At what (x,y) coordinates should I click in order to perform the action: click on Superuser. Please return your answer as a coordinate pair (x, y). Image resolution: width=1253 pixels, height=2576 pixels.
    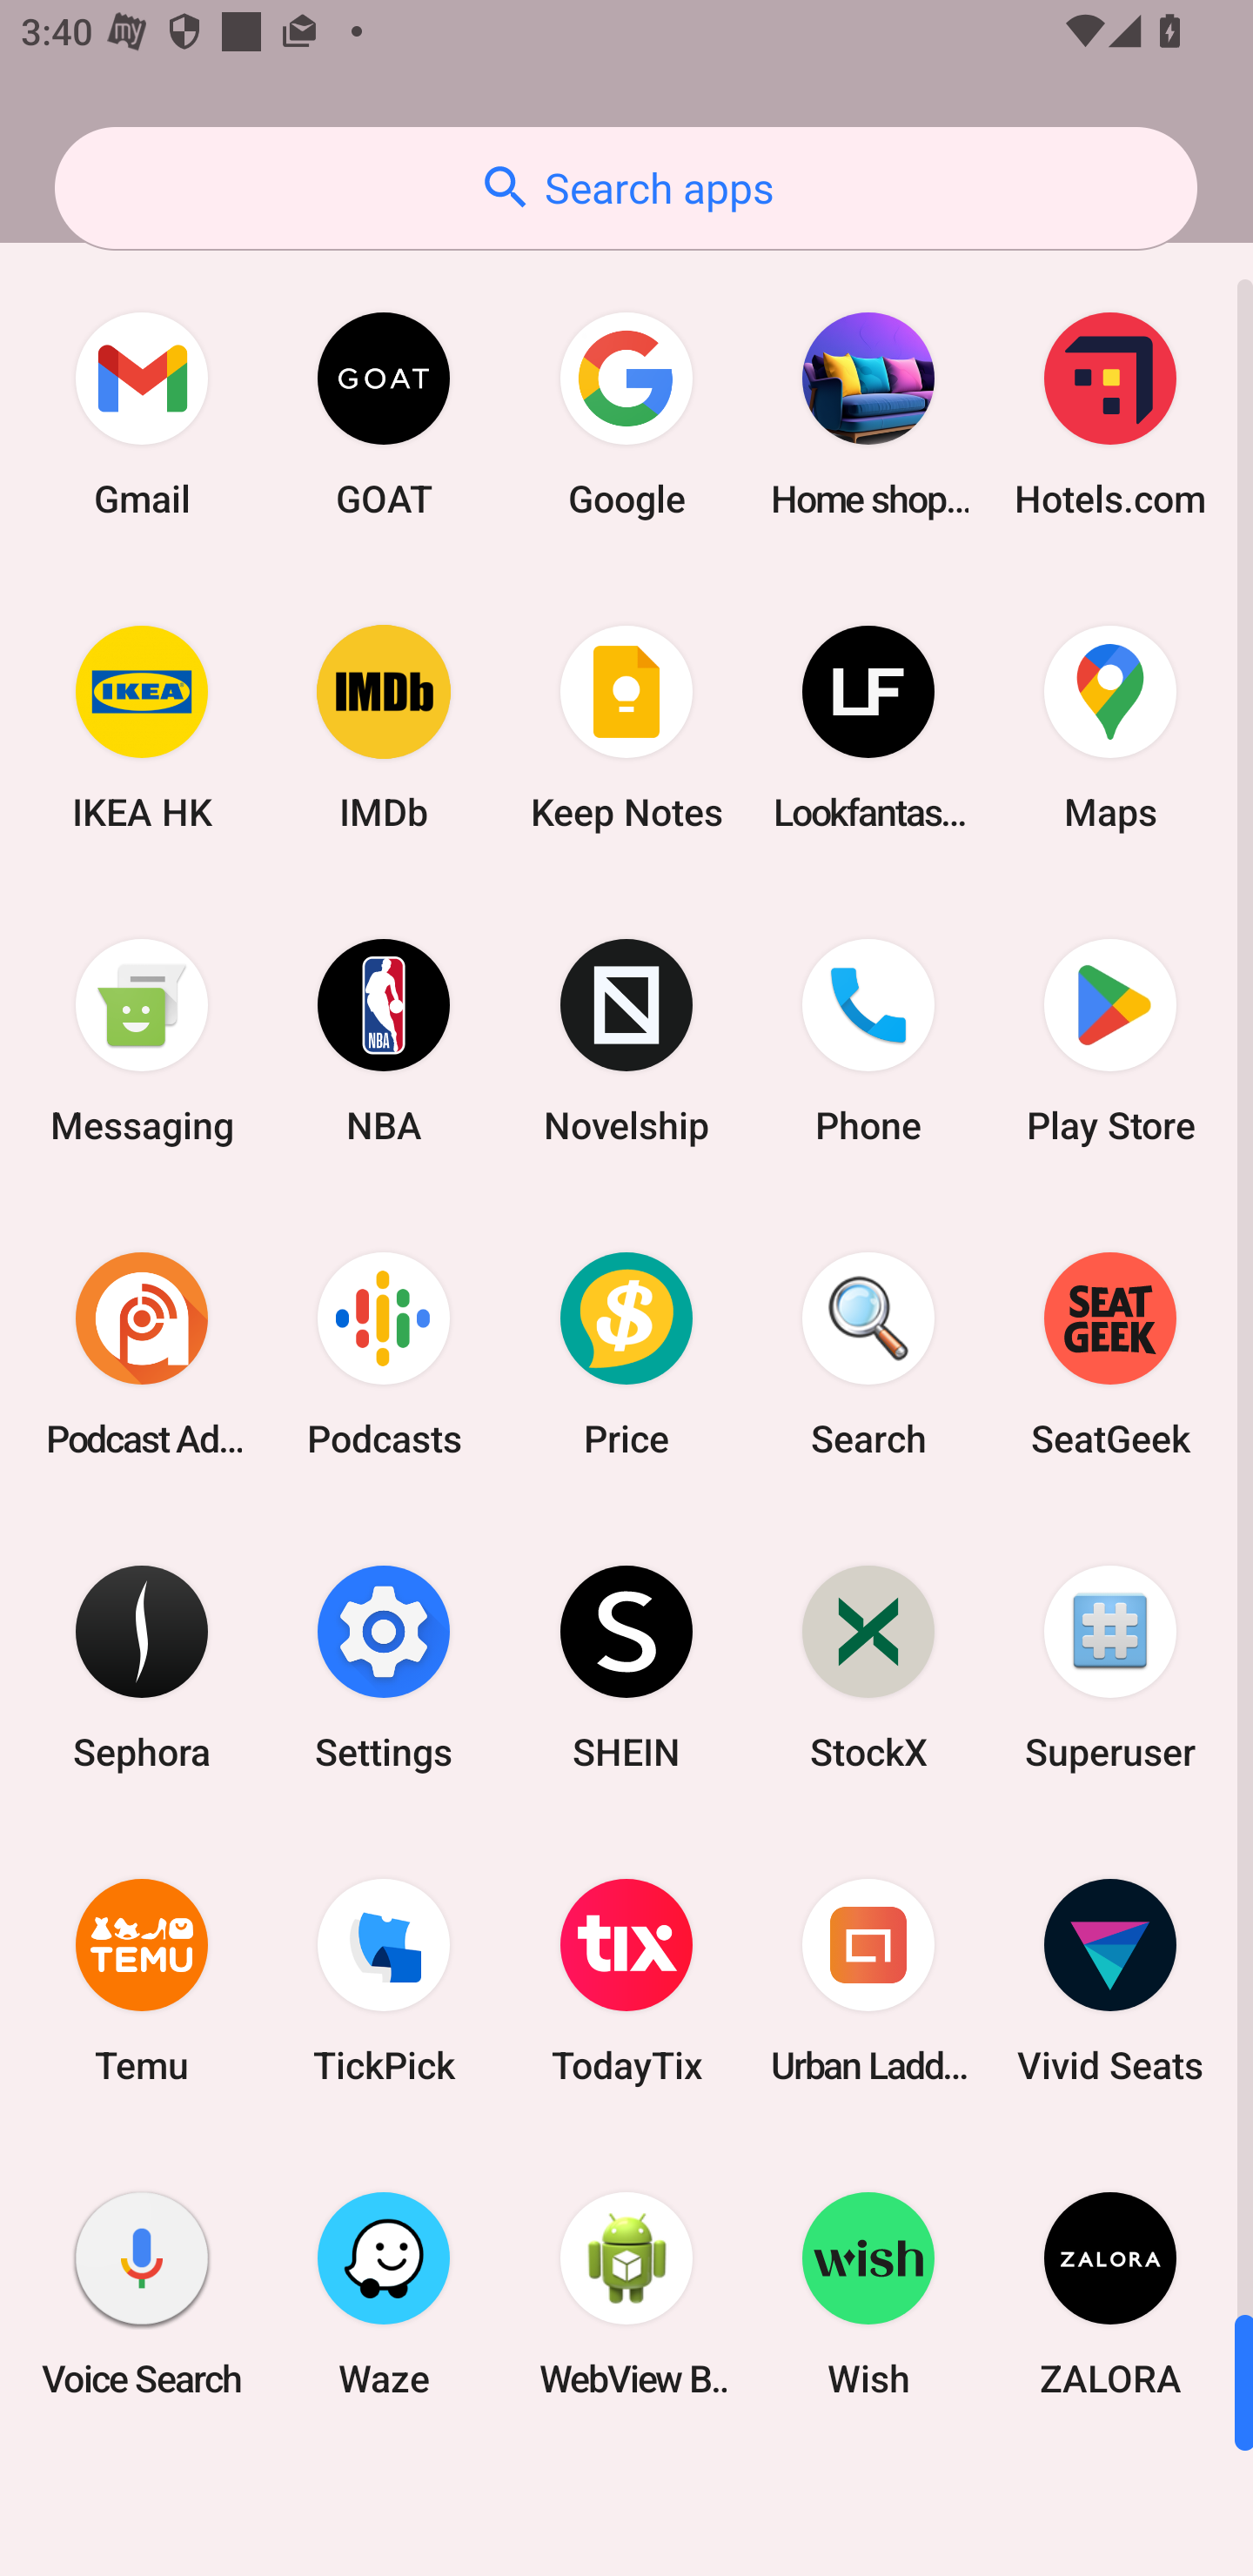
    Looking at the image, I should click on (1110, 1666).